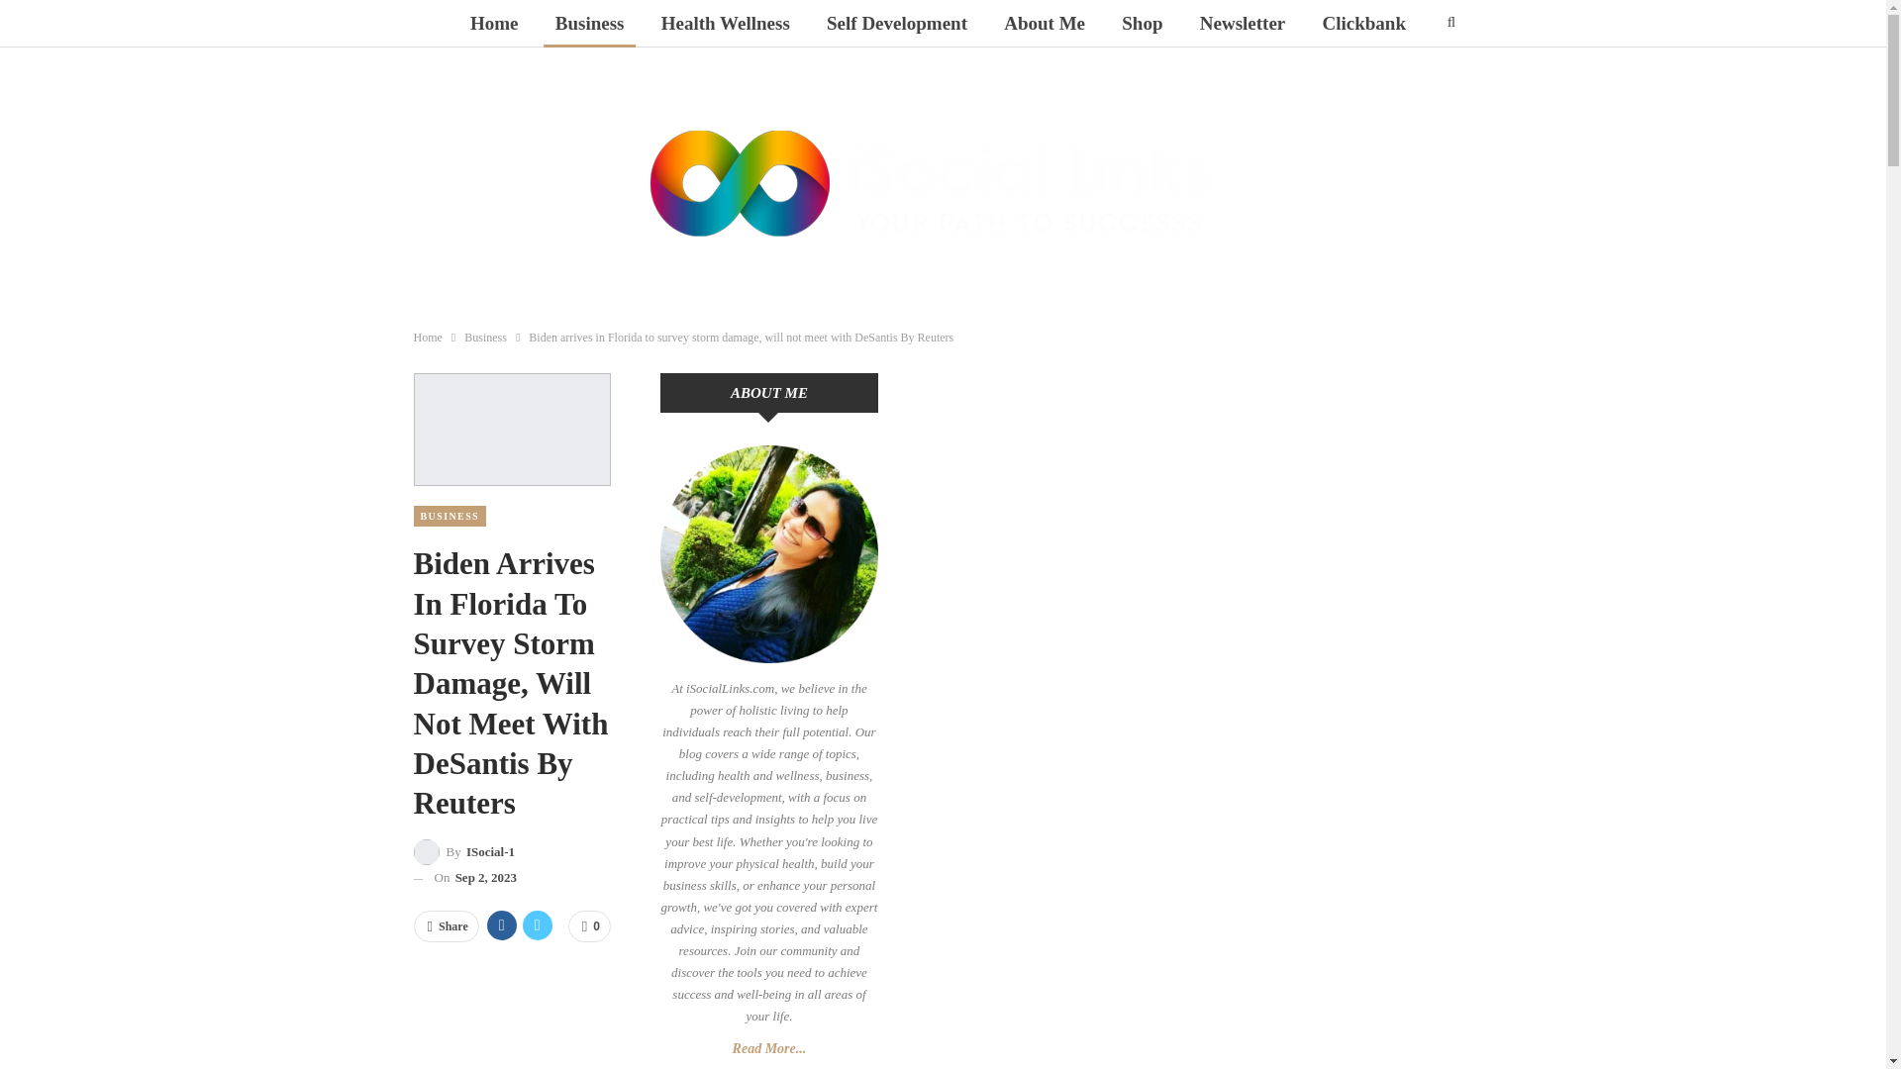 This screenshot has width=1901, height=1069. I want to click on Home, so click(428, 338).